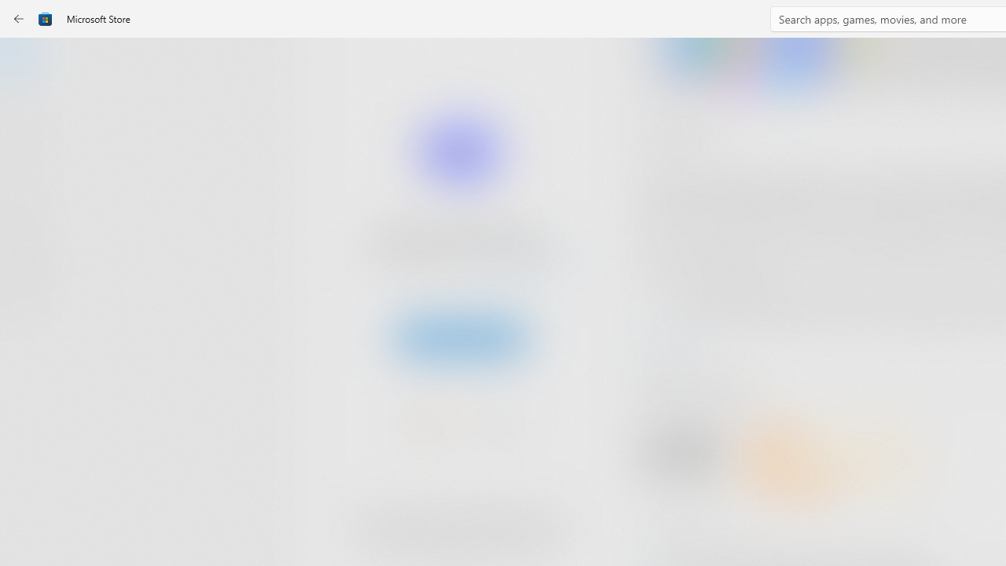 The width and height of the screenshot is (1006, 566). What do you see at coordinates (28, 160) in the screenshot?
I see `Gaming` at bounding box center [28, 160].